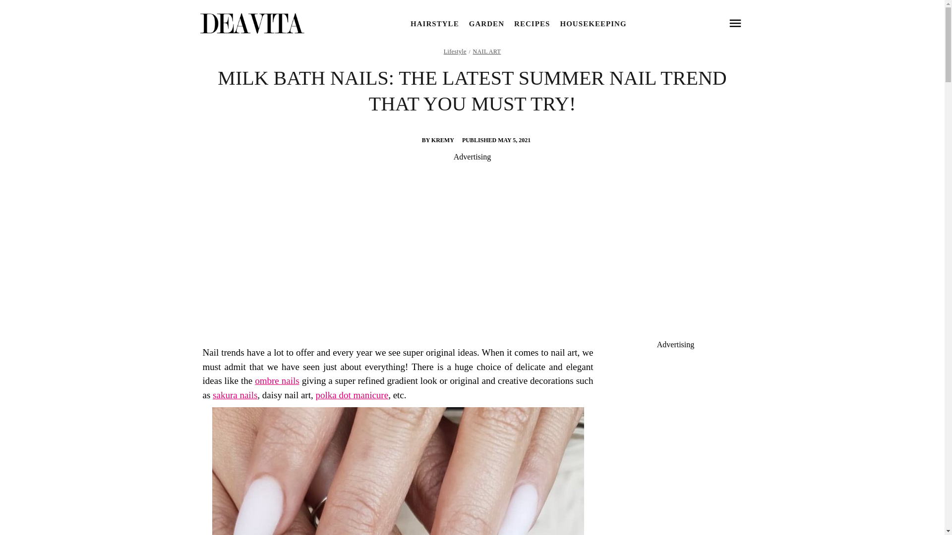  I want to click on Deavita, so click(251, 24).